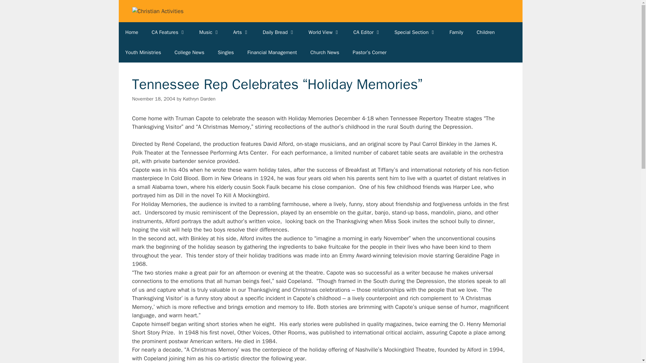 This screenshot has width=646, height=363. Describe the element at coordinates (367, 32) in the screenshot. I see `CA Editor` at that location.